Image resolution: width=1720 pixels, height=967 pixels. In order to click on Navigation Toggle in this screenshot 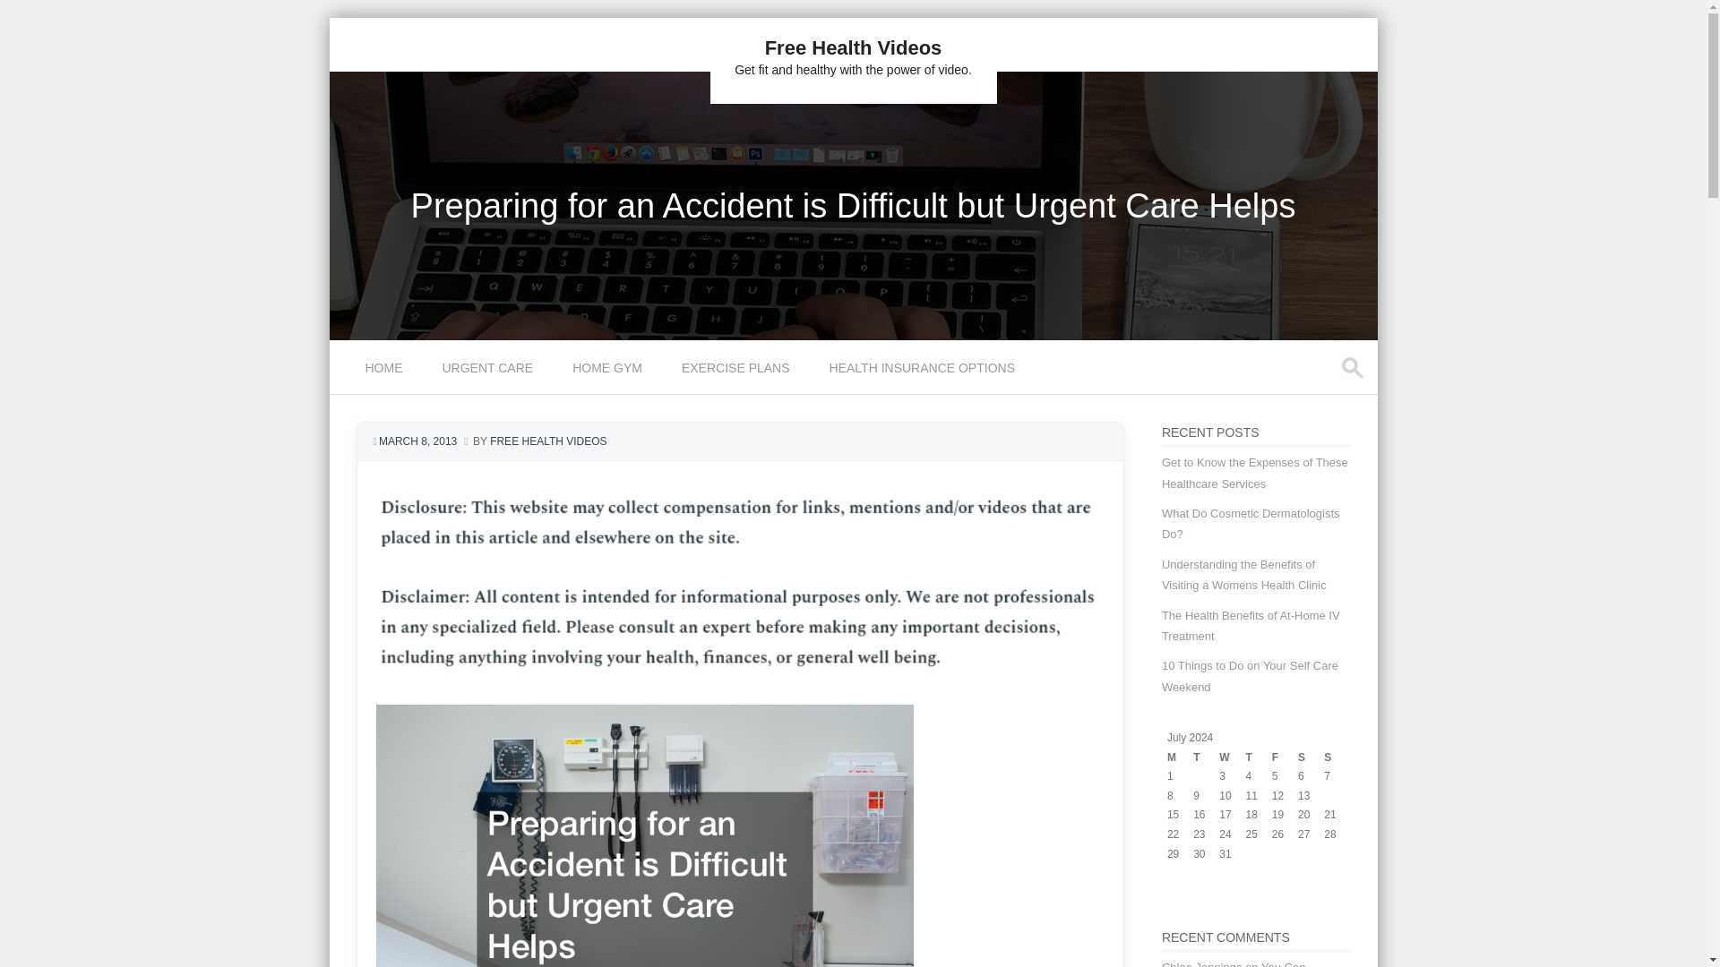, I will do `click(360, 379)`.